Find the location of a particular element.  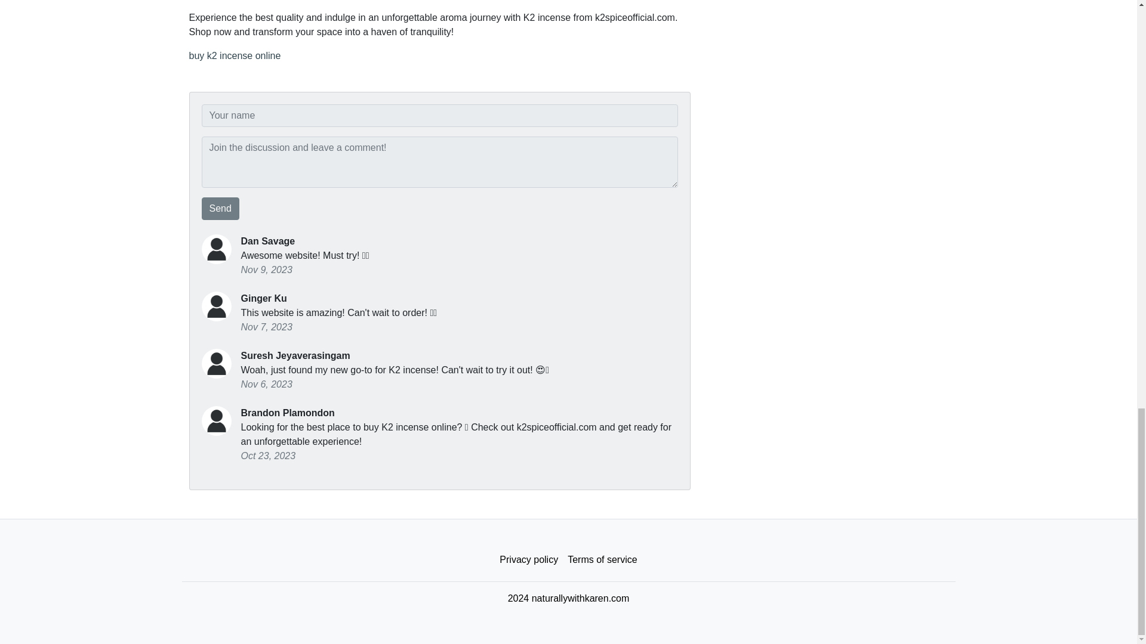

Privacy policy is located at coordinates (529, 560).